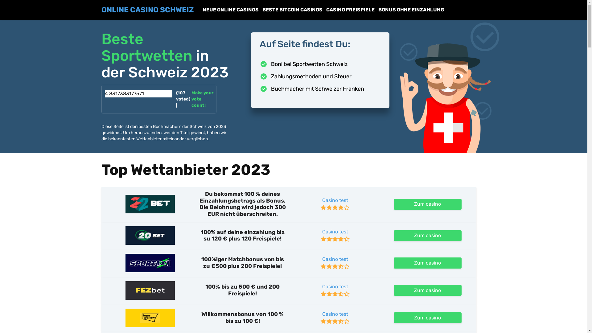 This screenshot has width=592, height=333. I want to click on ONLINE CASINO SCHWEIZ, so click(147, 10).